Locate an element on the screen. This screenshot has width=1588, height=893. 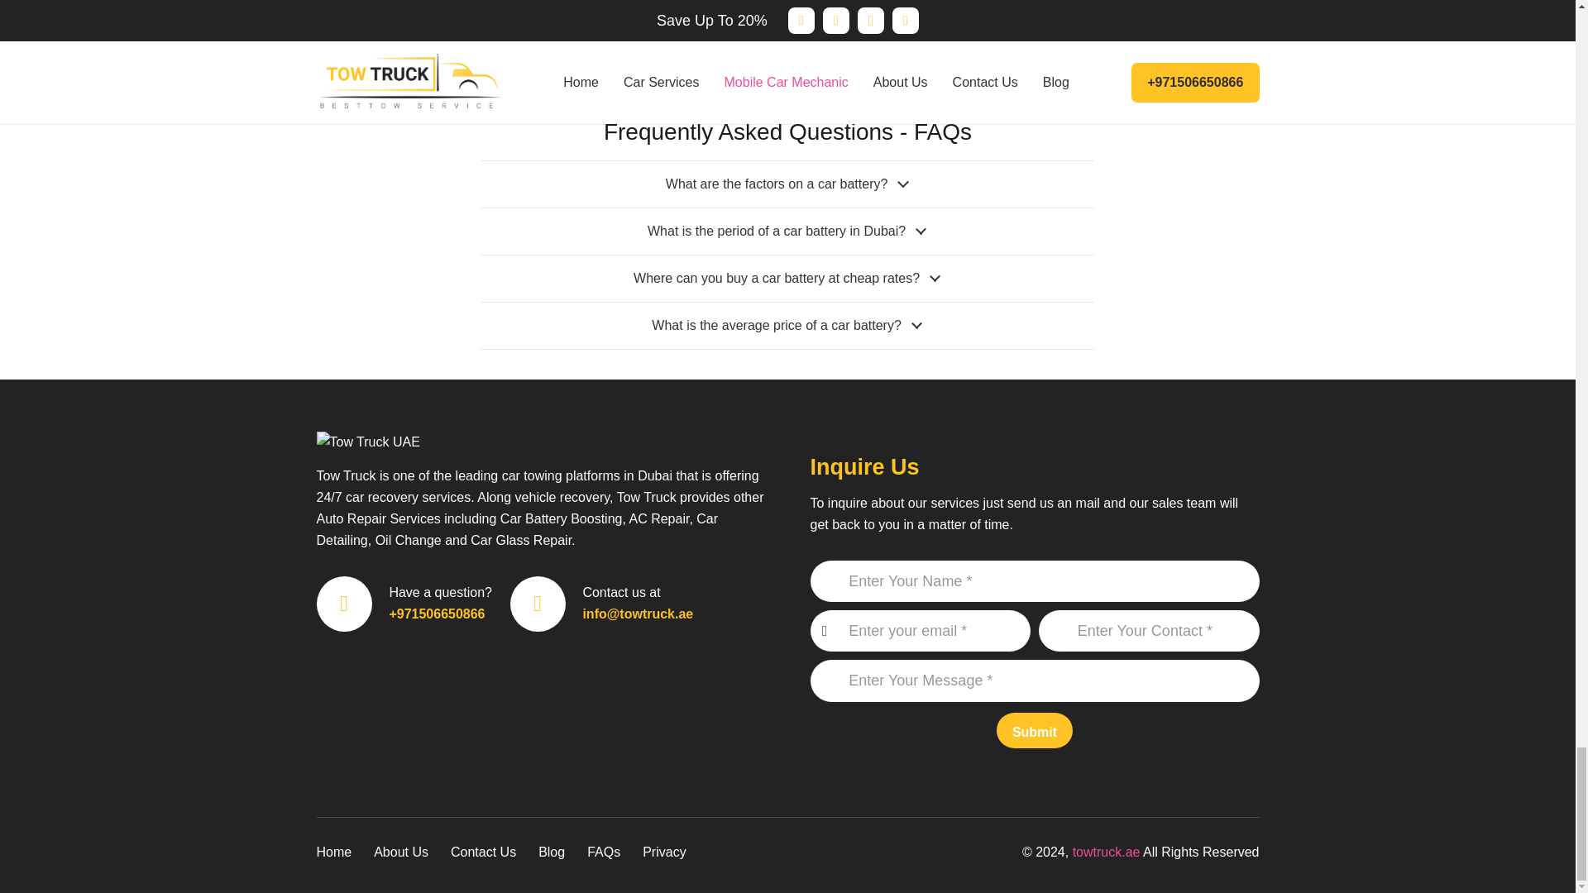
Submit is located at coordinates (1035, 730).